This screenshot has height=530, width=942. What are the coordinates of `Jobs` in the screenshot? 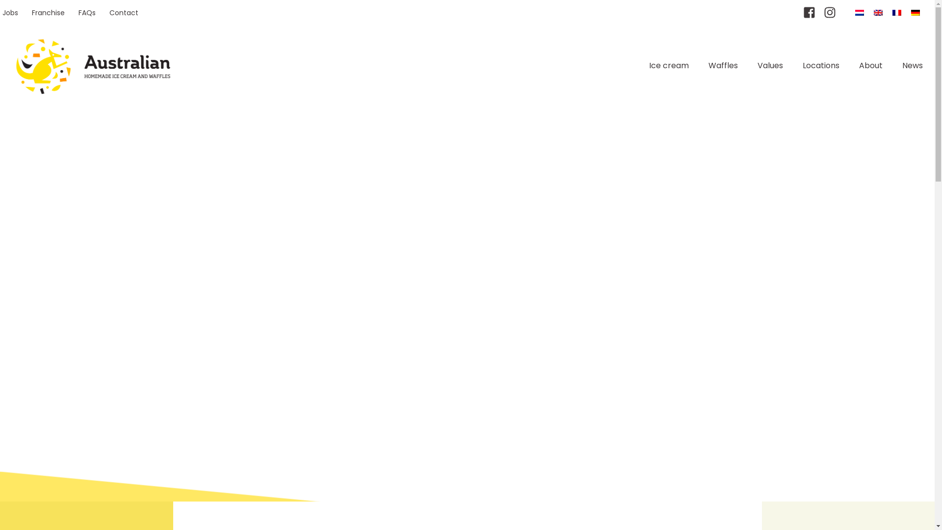 It's located at (14, 13).